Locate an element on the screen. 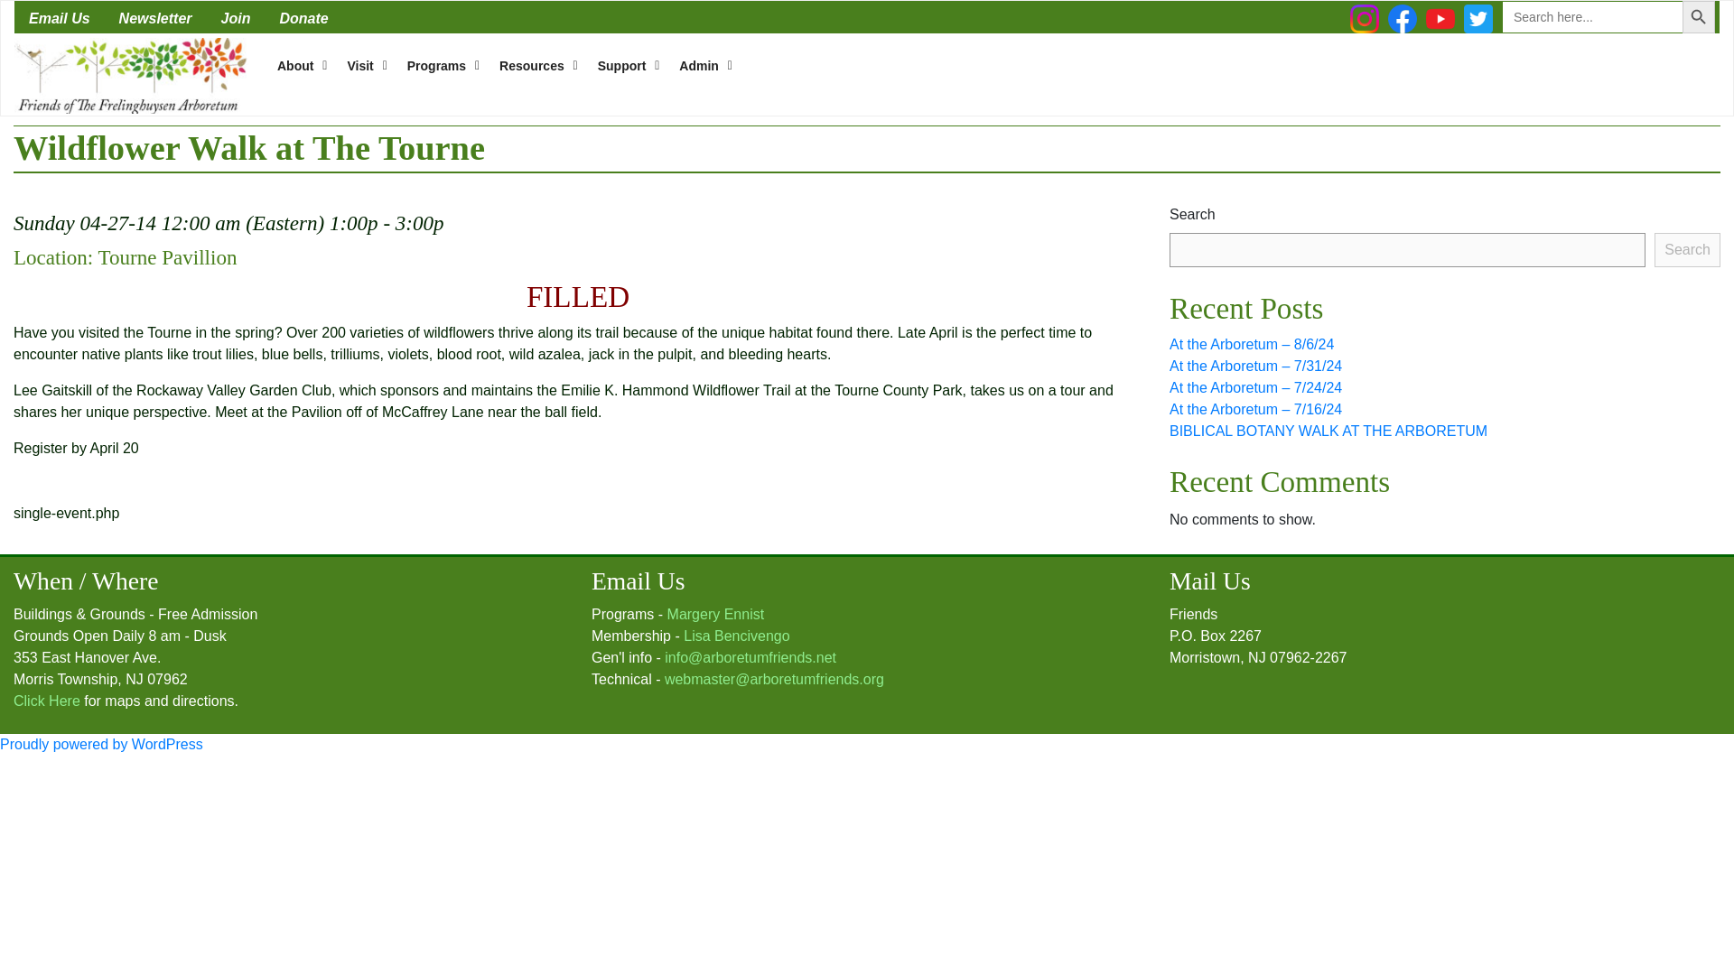 The image size is (1734, 975). Join is located at coordinates (235, 16).